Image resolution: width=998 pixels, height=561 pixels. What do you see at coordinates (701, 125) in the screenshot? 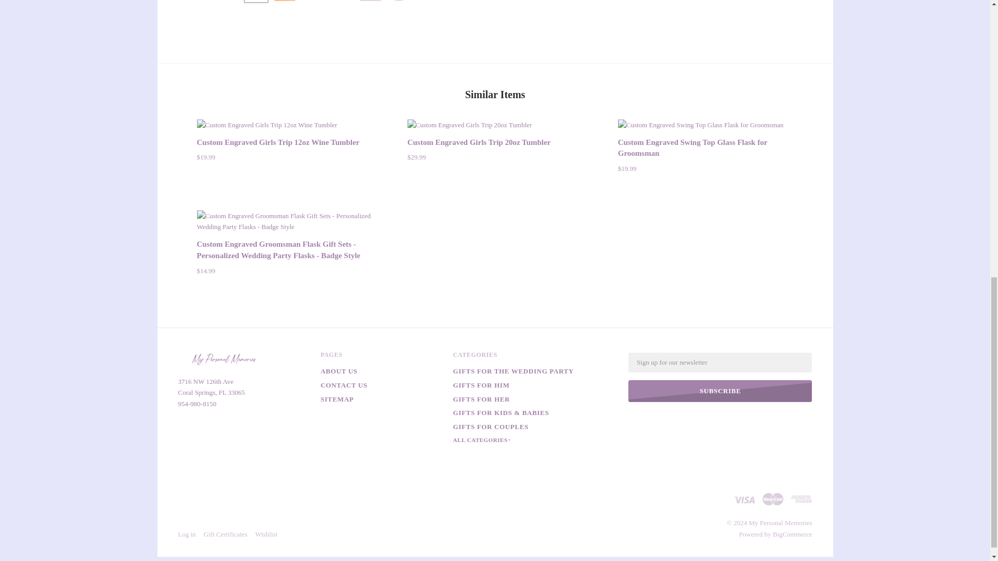
I see `Custom Engraved Swing Top Glass Flask for Groomsman` at bounding box center [701, 125].